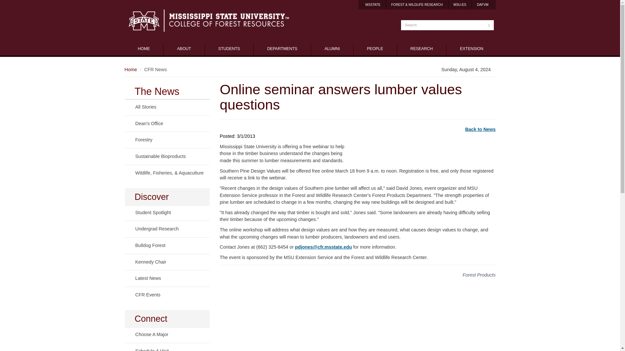 This screenshot has width=625, height=351. What do you see at coordinates (421, 49) in the screenshot?
I see `RESEARCH` at bounding box center [421, 49].